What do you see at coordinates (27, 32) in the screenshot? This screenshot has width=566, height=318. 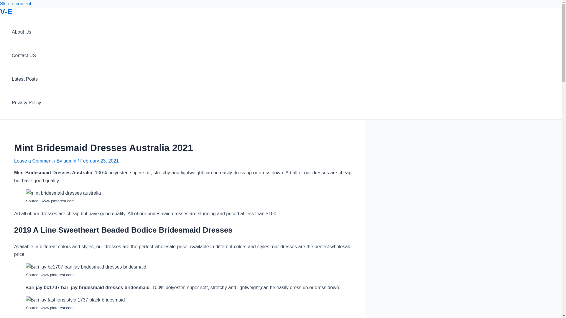 I see `About Us` at bounding box center [27, 32].